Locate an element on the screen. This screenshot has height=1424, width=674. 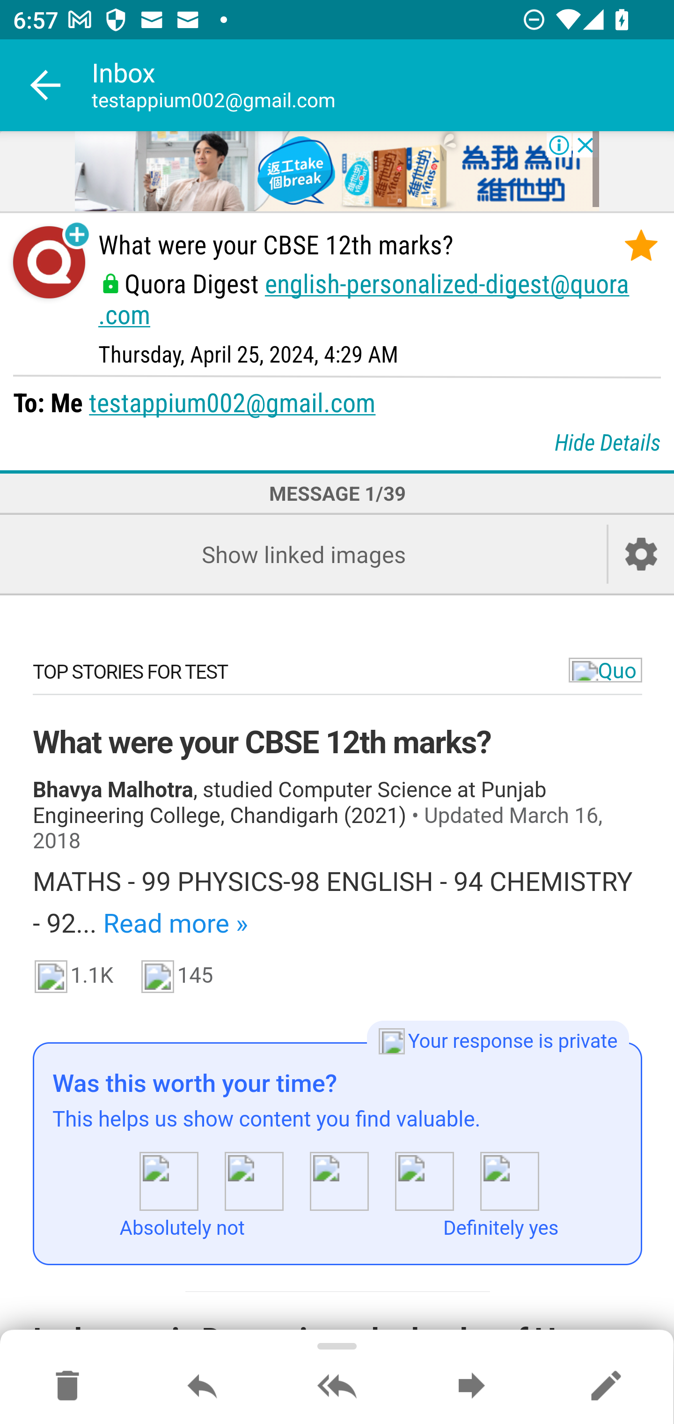
Show linked images is located at coordinates (303, 555).